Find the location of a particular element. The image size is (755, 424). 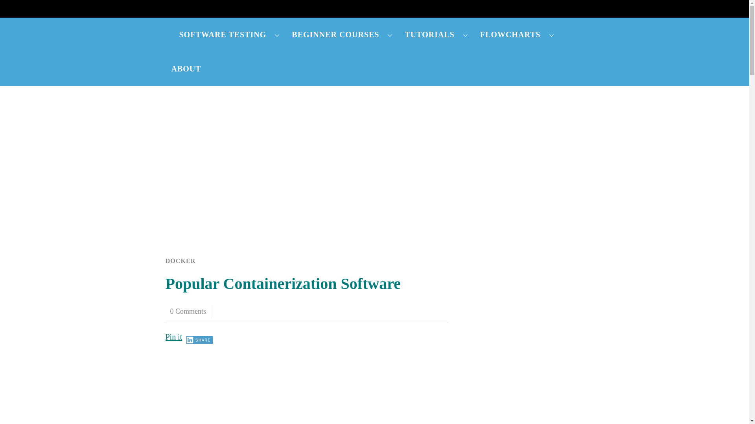

SOFTWARE TESTING is located at coordinates (229, 35).